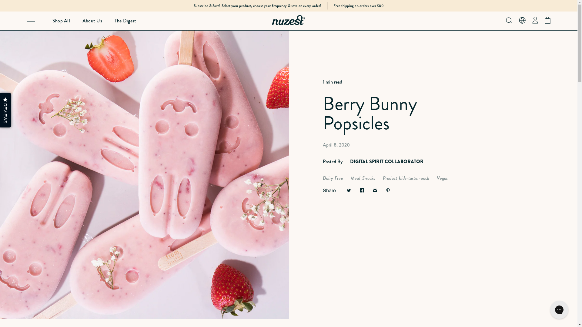 Image resolution: width=582 pixels, height=327 pixels. What do you see at coordinates (443, 178) in the screenshot?
I see `Vegan` at bounding box center [443, 178].